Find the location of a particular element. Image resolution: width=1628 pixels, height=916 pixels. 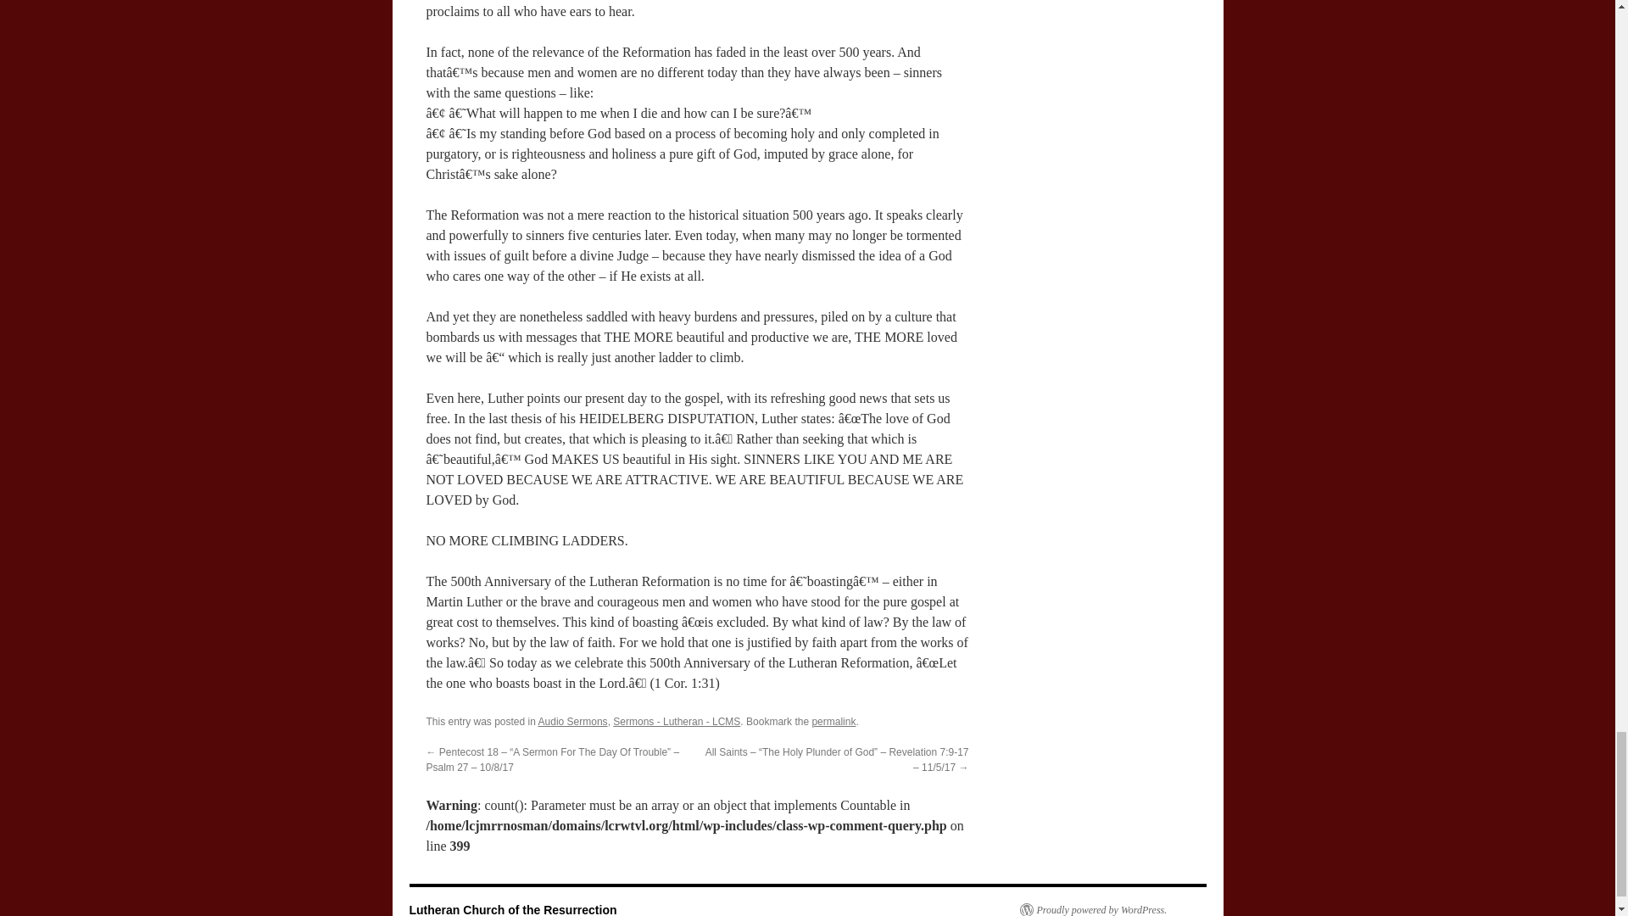

Audio Sermons is located at coordinates (573, 721).